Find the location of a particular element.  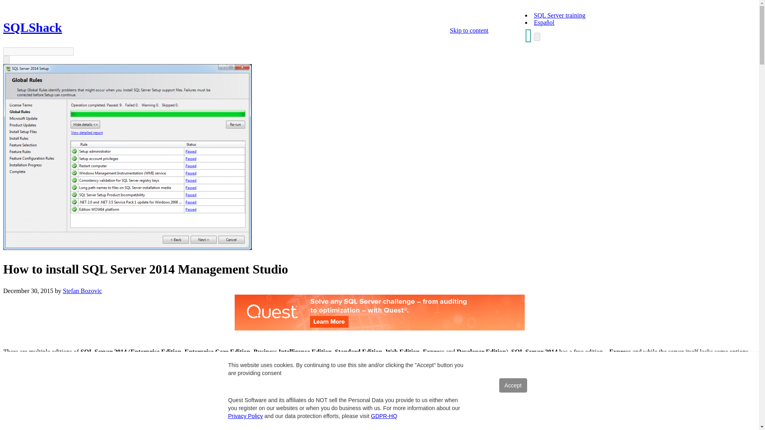

Accept is located at coordinates (512, 385).